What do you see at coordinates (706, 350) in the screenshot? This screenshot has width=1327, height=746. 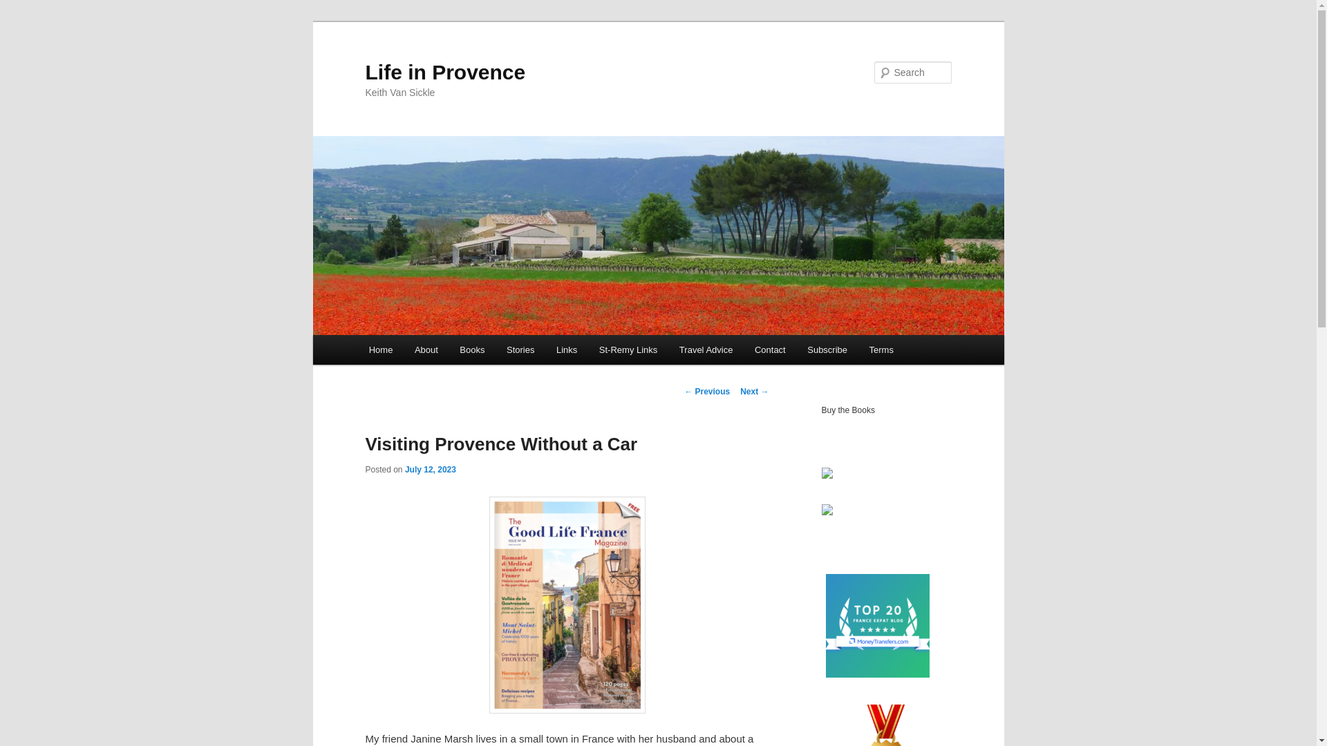 I see `Travel Advice` at bounding box center [706, 350].